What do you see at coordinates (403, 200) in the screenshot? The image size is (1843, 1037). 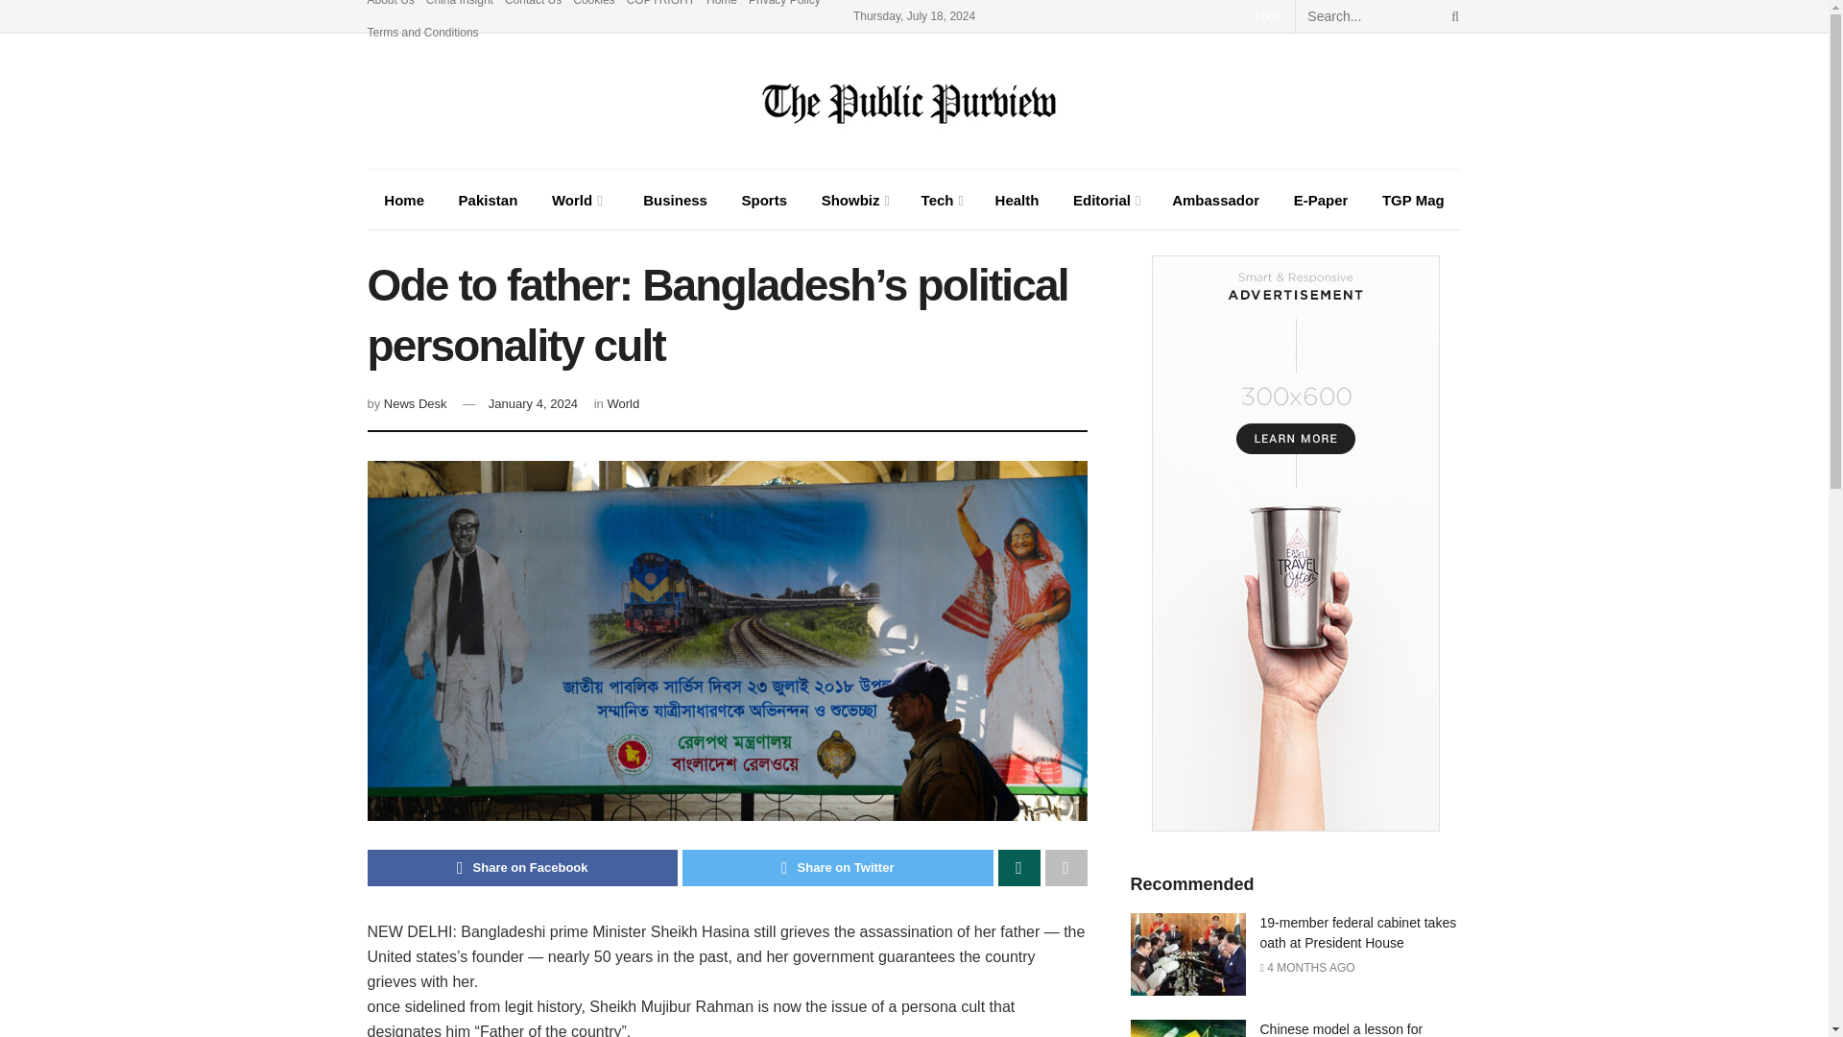 I see `Home` at bounding box center [403, 200].